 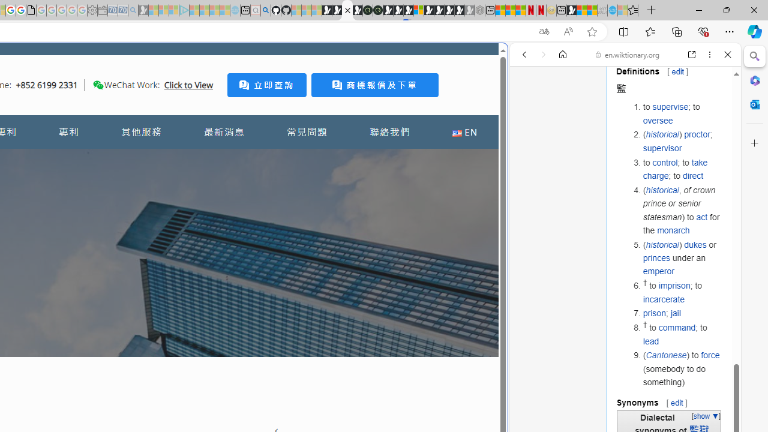 What do you see at coordinates (662, 148) in the screenshot?
I see `supervisor` at bounding box center [662, 148].